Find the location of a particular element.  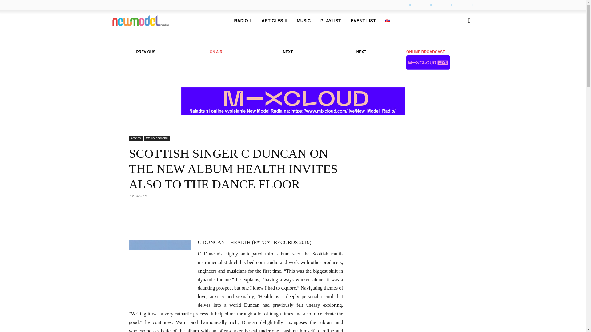

RADIO is located at coordinates (243, 20).